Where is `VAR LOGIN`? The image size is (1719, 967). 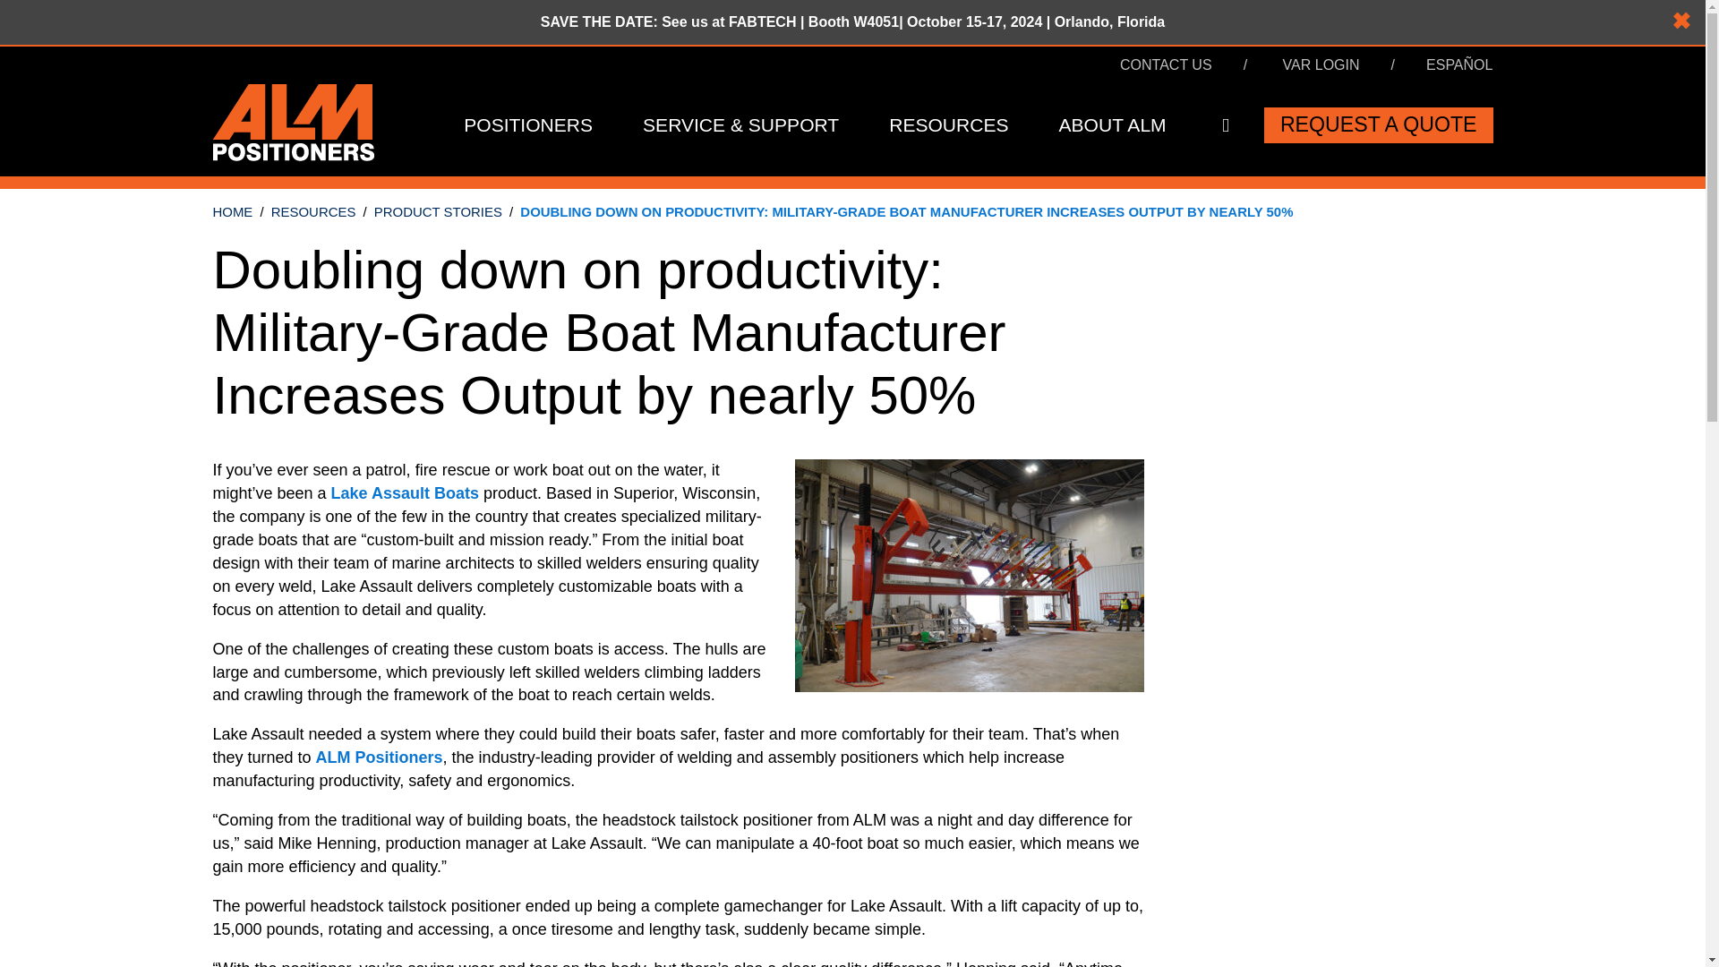 VAR LOGIN is located at coordinates (1321, 64).